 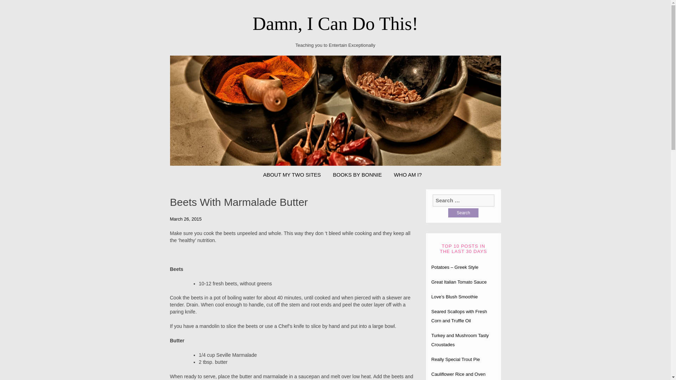 I want to click on Seared Scallops with Fresh Corn and Truffle Oil, so click(x=459, y=316).